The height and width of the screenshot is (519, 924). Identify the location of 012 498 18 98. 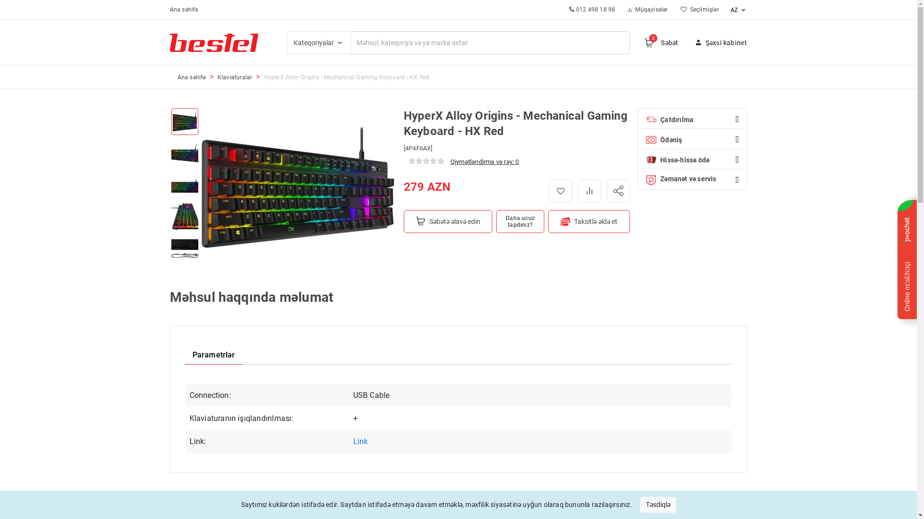
(591, 10).